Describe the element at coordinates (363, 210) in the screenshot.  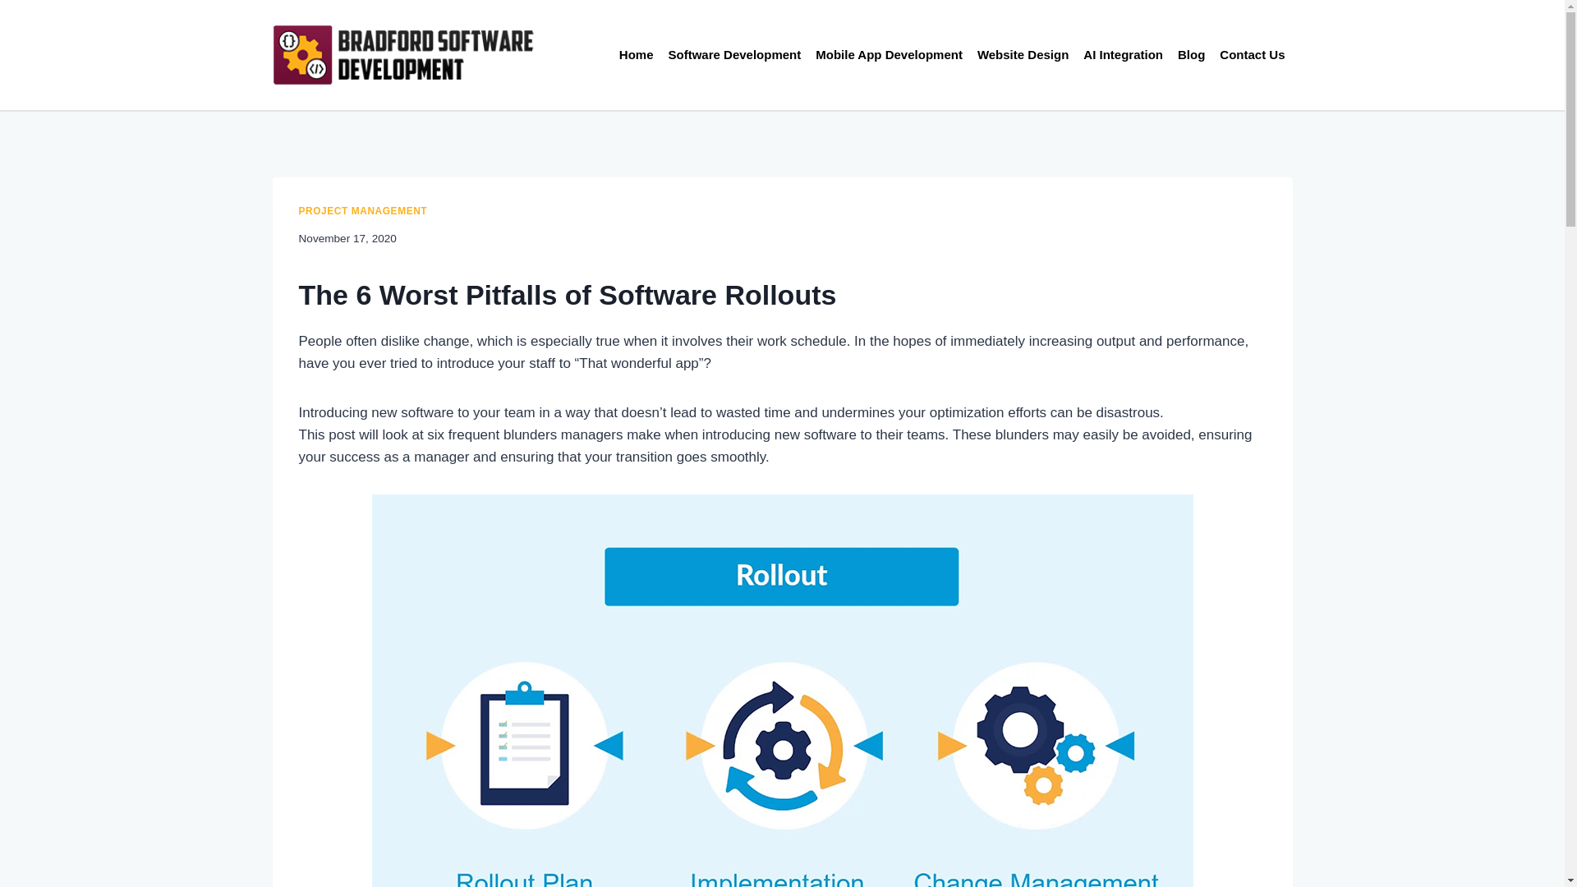
I see `PROJECT MANAGEMENT` at that location.